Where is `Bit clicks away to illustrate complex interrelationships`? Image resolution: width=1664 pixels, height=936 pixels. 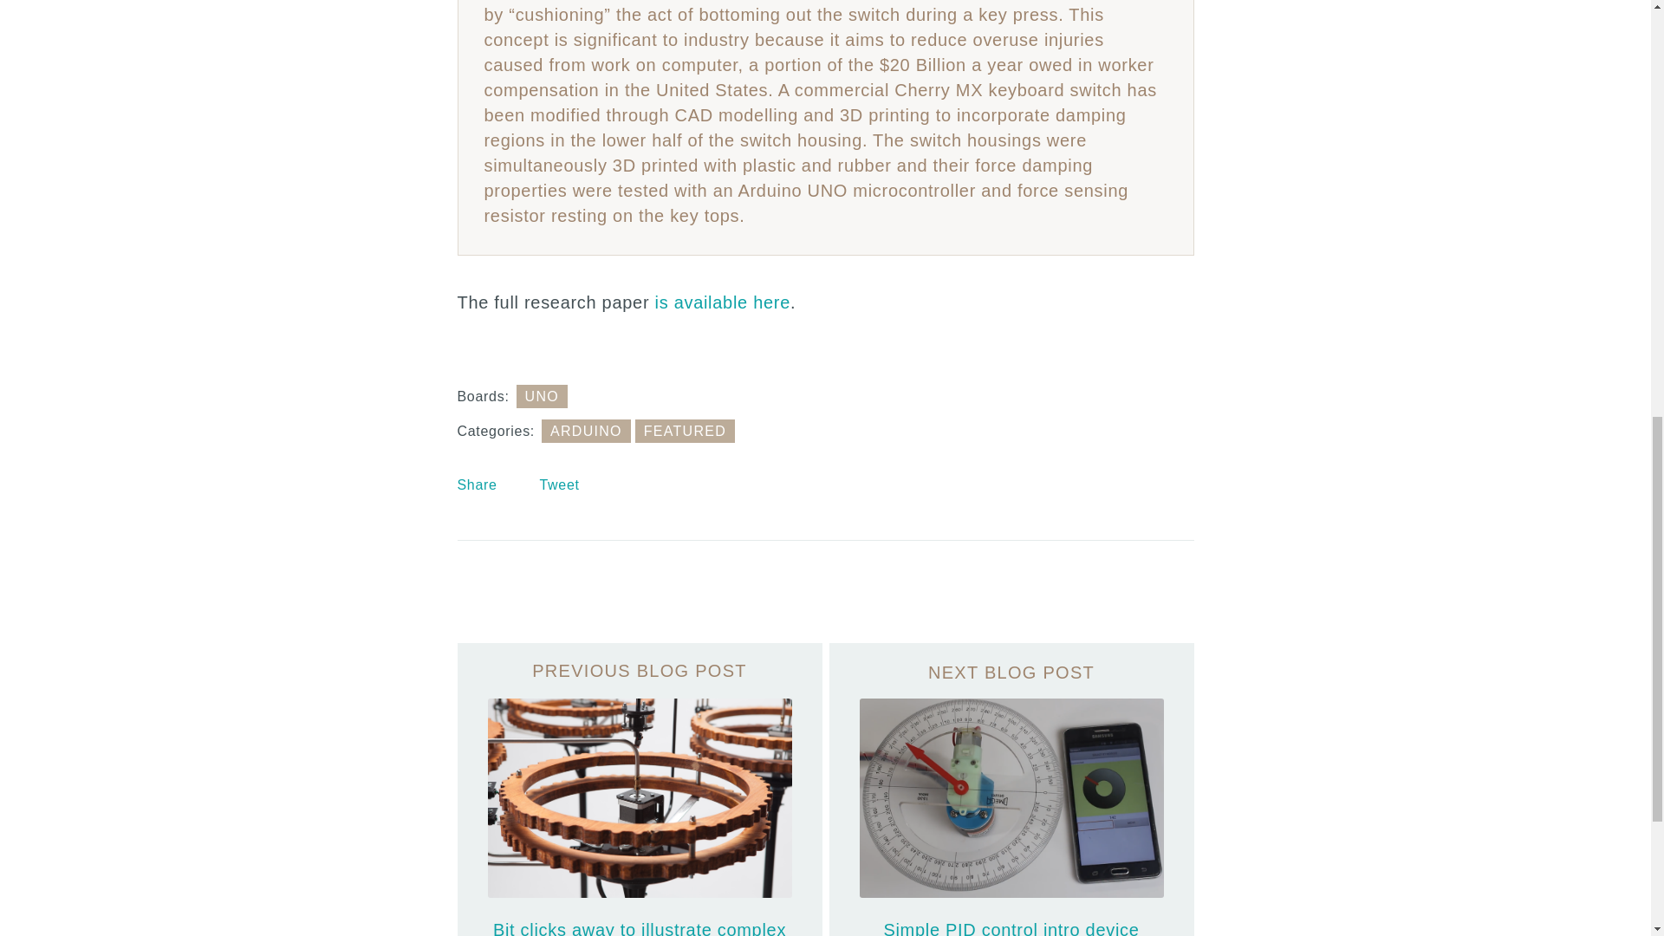
Bit clicks away to illustrate complex interrelationships is located at coordinates (640, 789).